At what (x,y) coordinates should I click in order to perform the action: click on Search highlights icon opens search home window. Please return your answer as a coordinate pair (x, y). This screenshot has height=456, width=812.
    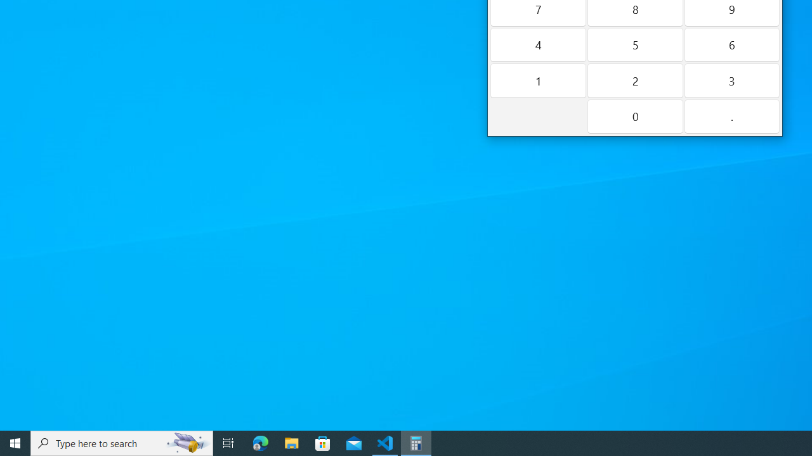
    Looking at the image, I should click on (188, 443).